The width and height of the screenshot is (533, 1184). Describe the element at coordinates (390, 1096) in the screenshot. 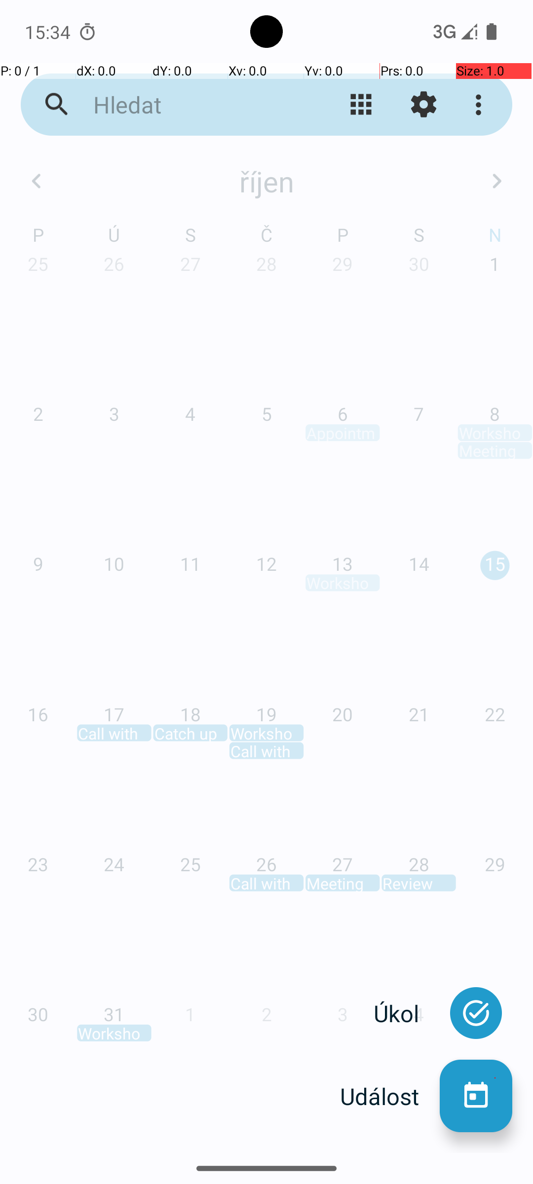

I see `Událost` at that location.